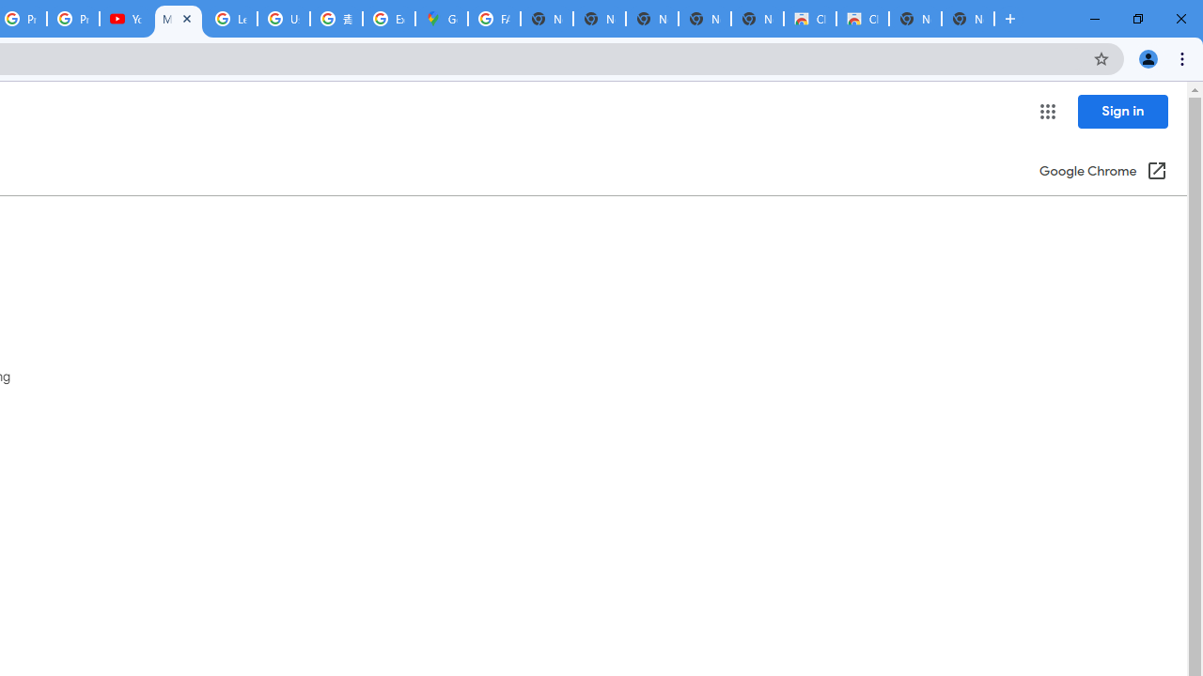 The height and width of the screenshot is (676, 1203). Describe the element at coordinates (389, 19) in the screenshot. I see `Explore new street-level details - Google Maps Help` at that location.